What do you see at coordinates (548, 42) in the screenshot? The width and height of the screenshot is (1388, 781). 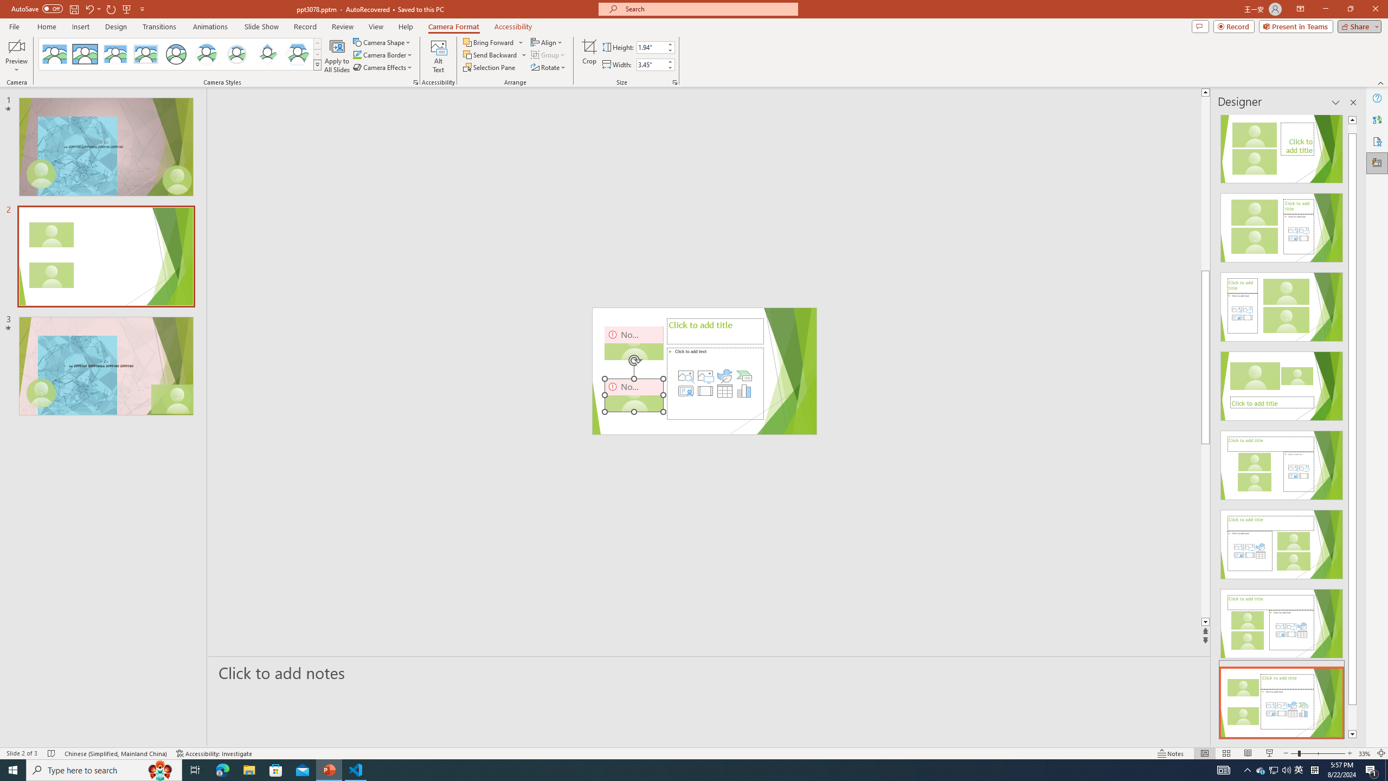 I see `Align` at bounding box center [548, 42].